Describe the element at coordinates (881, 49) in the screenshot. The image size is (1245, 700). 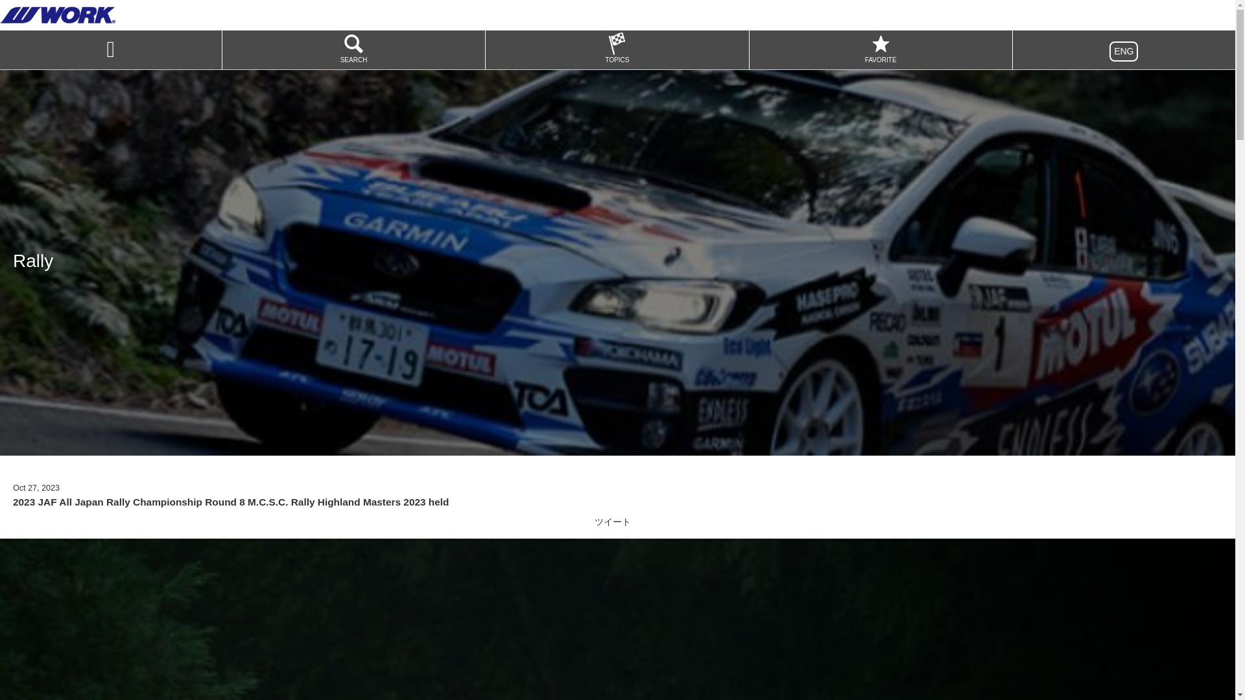
I see `FAVORITE` at that location.